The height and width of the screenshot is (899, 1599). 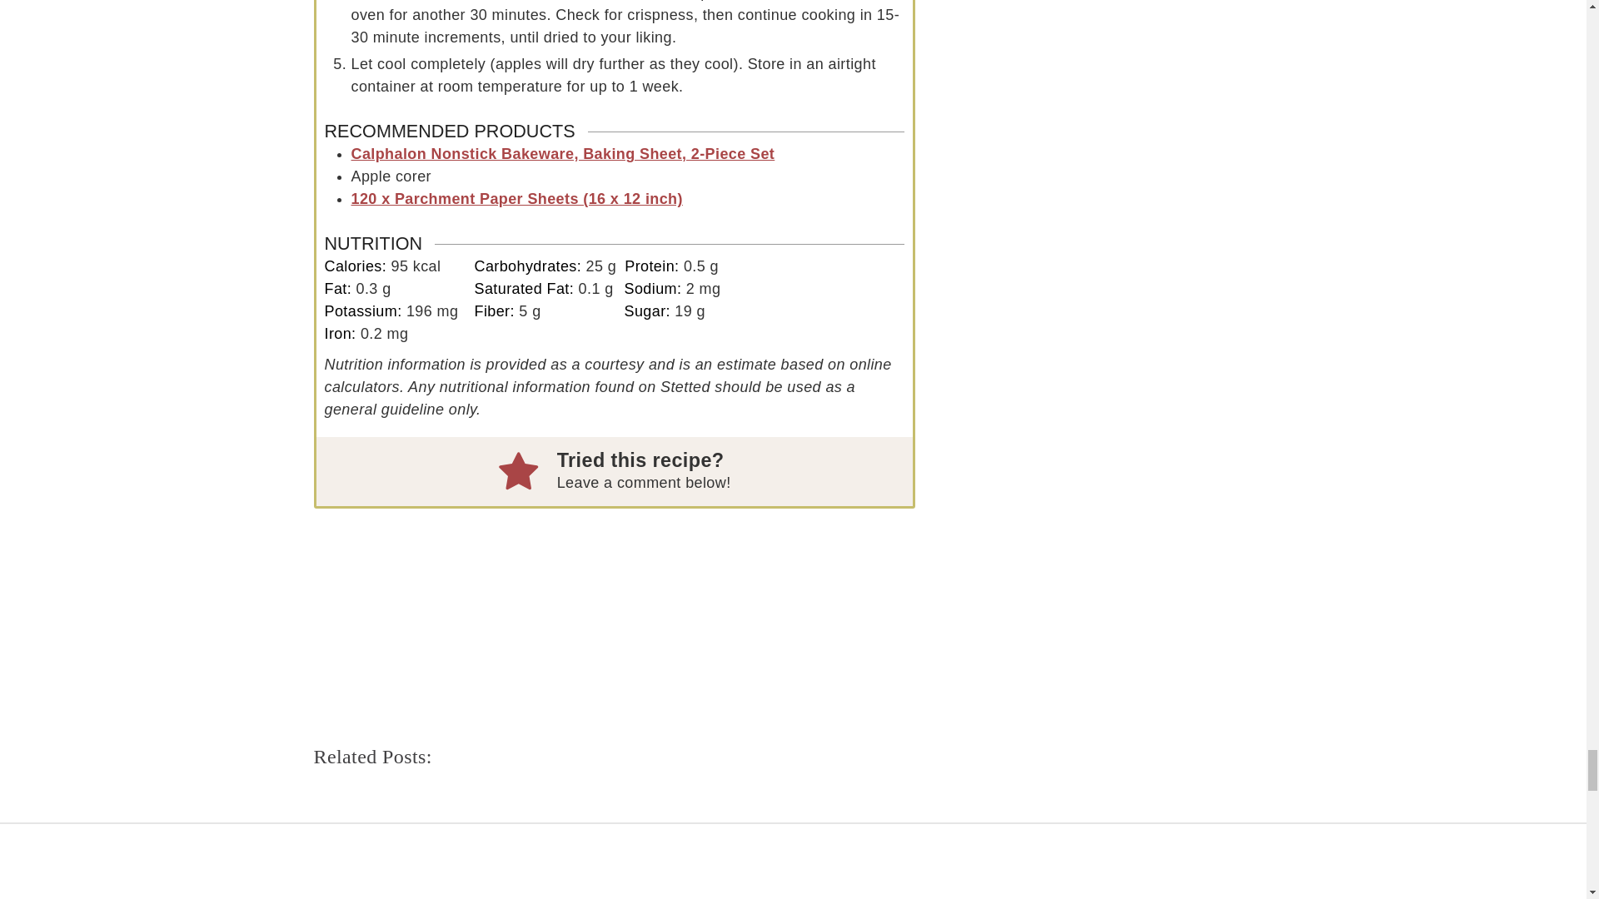 What do you see at coordinates (411, 836) in the screenshot?
I see `Savory Apple Cheddar Bread Pudding` at bounding box center [411, 836].